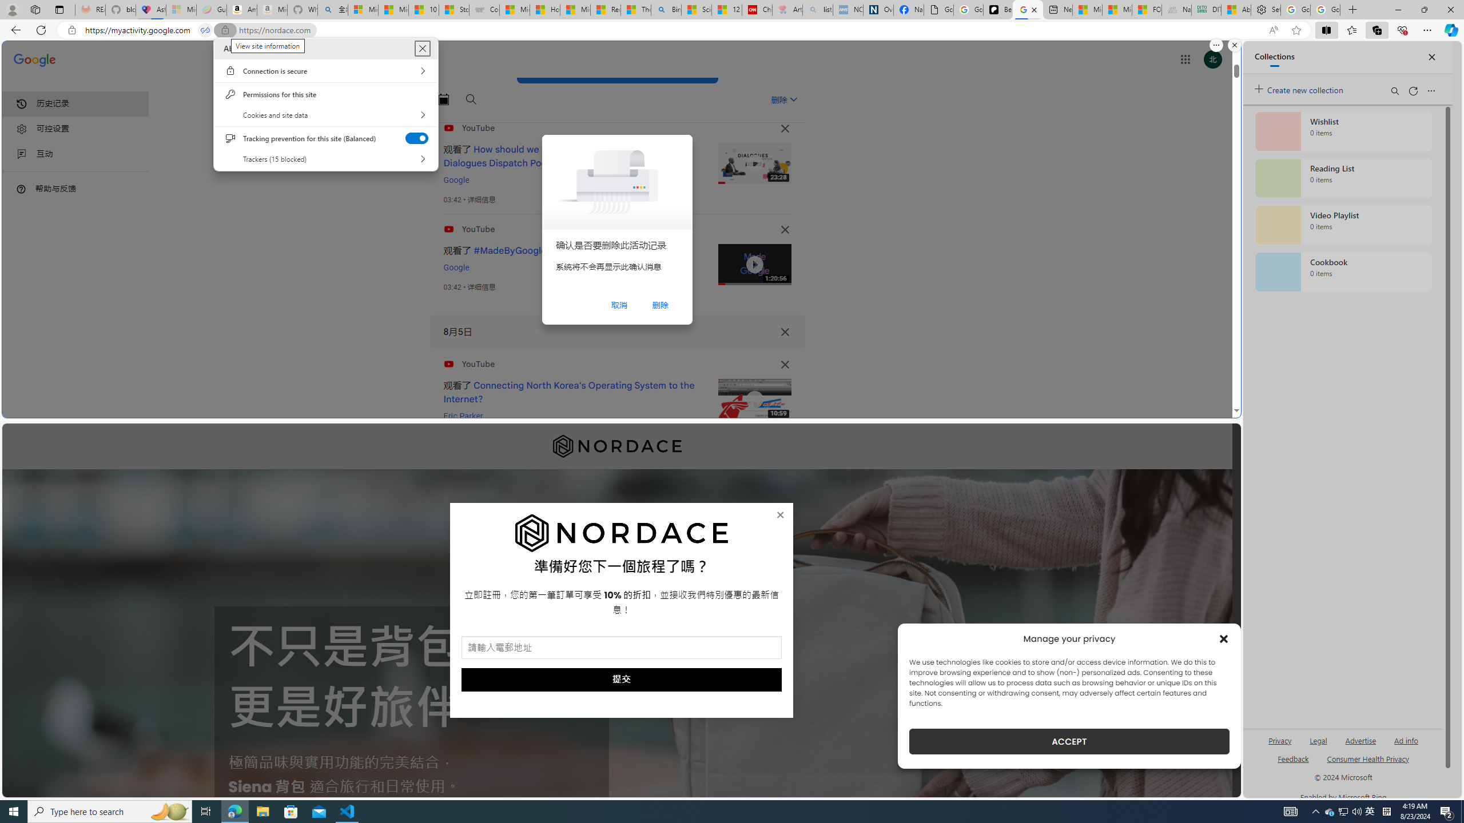 The width and height of the screenshot is (1464, 823). What do you see at coordinates (546, 10) in the screenshot?
I see `How I Got Rid of Microsoft Edge's Unnecessary Features` at bounding box center [546, 10].